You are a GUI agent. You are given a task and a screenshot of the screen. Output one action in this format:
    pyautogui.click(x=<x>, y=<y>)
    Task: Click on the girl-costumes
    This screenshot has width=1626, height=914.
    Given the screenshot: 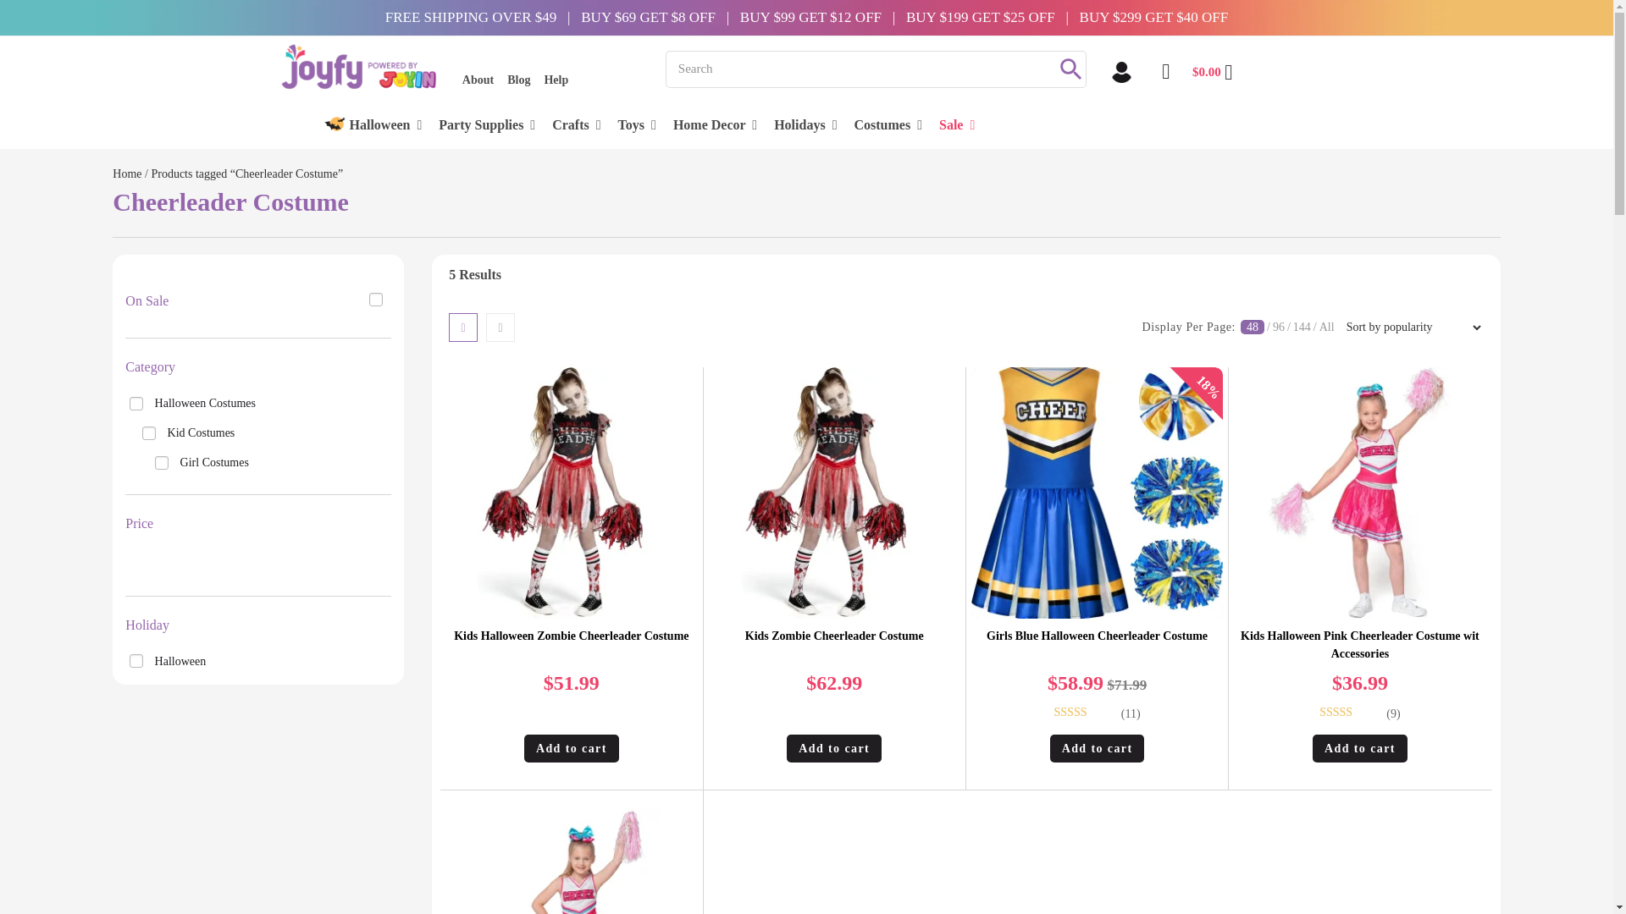 What is the action you would take?
    pyautogui.click(x=161, y=462)
    